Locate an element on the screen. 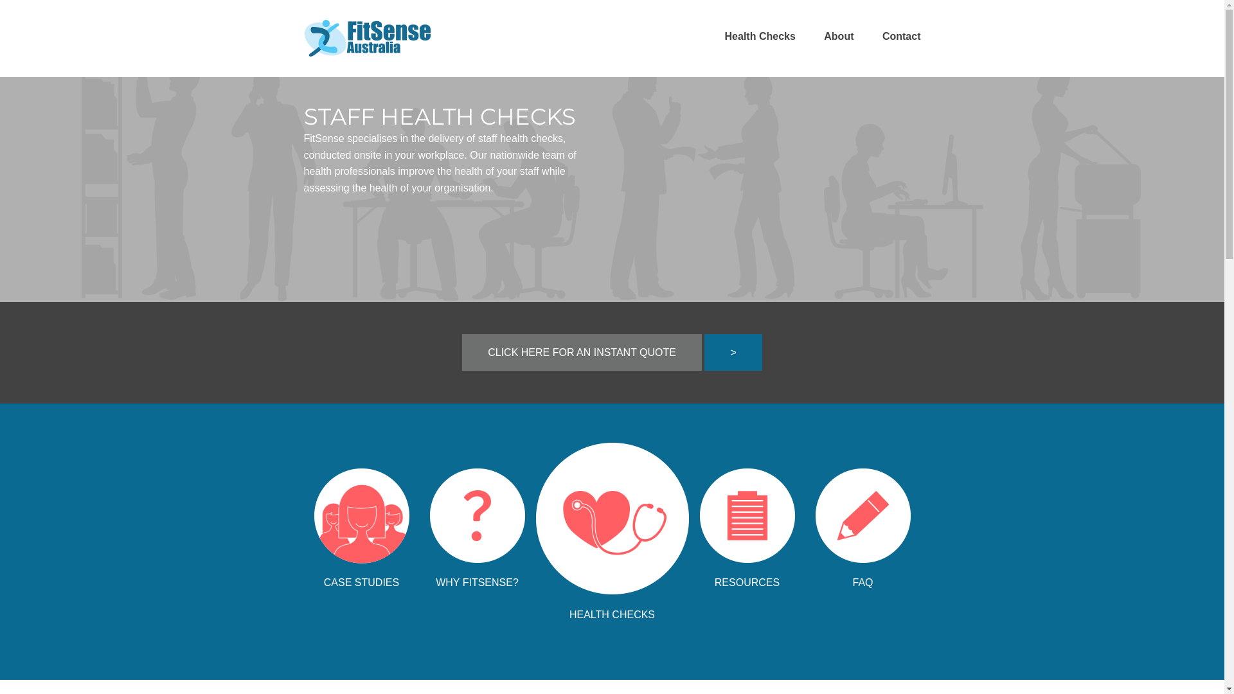 The width and height of the screenshot is (1234, 694). Health Checks is located at coordinates (760, 36).